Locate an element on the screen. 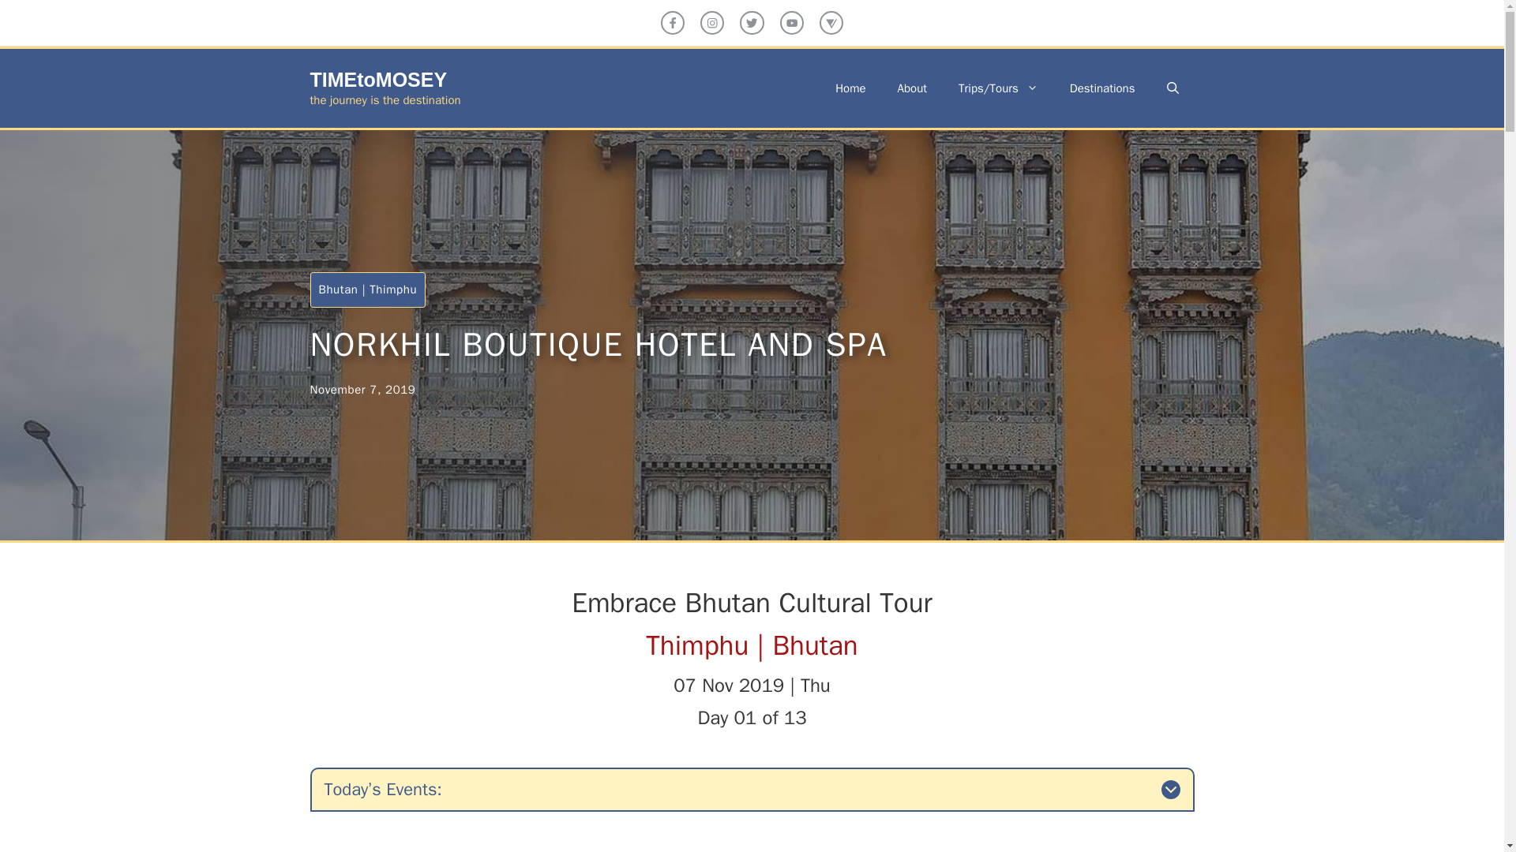 The height and width of the screenshot is (852, 1516). Bhutan is located at coordinates (338, 289).